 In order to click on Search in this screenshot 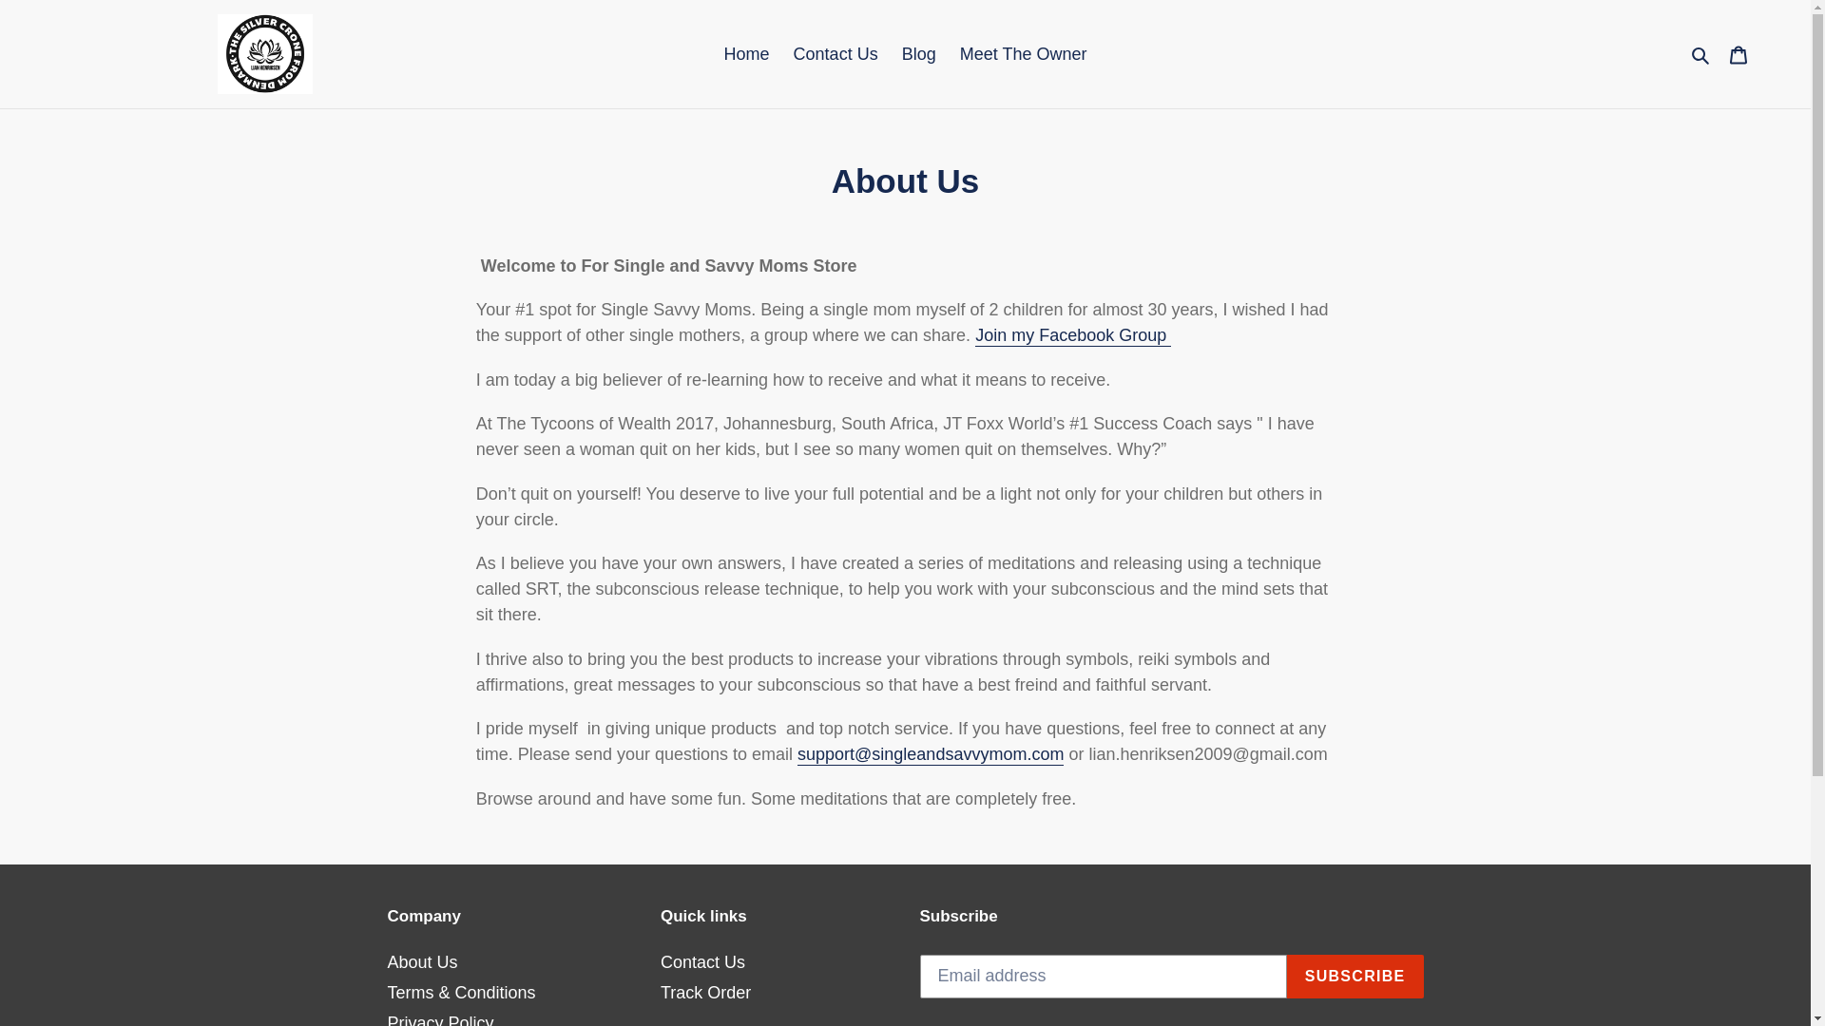, I will do `click(1701, 53)`.